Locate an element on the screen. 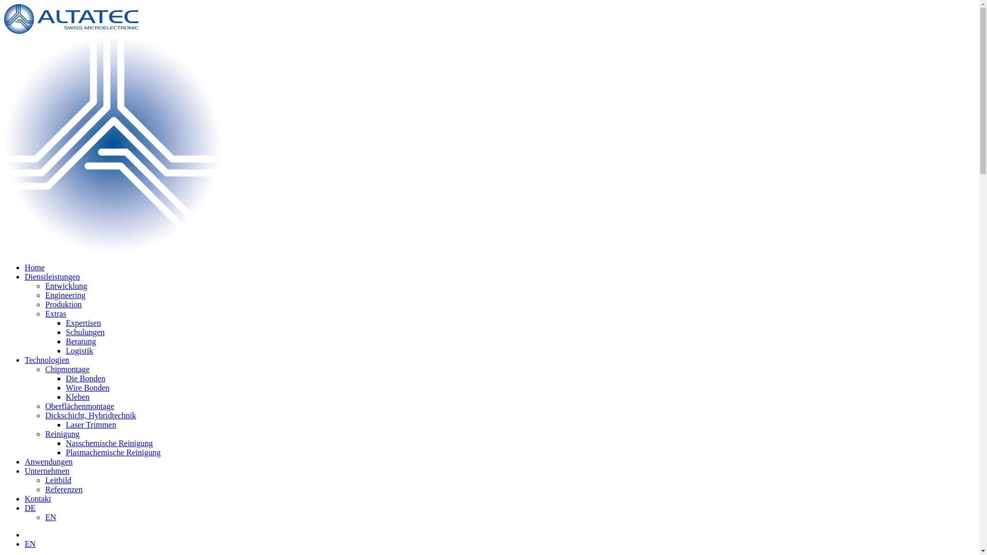 The image size is (987, 555). Expertisen is located at coordinates (83, 323).